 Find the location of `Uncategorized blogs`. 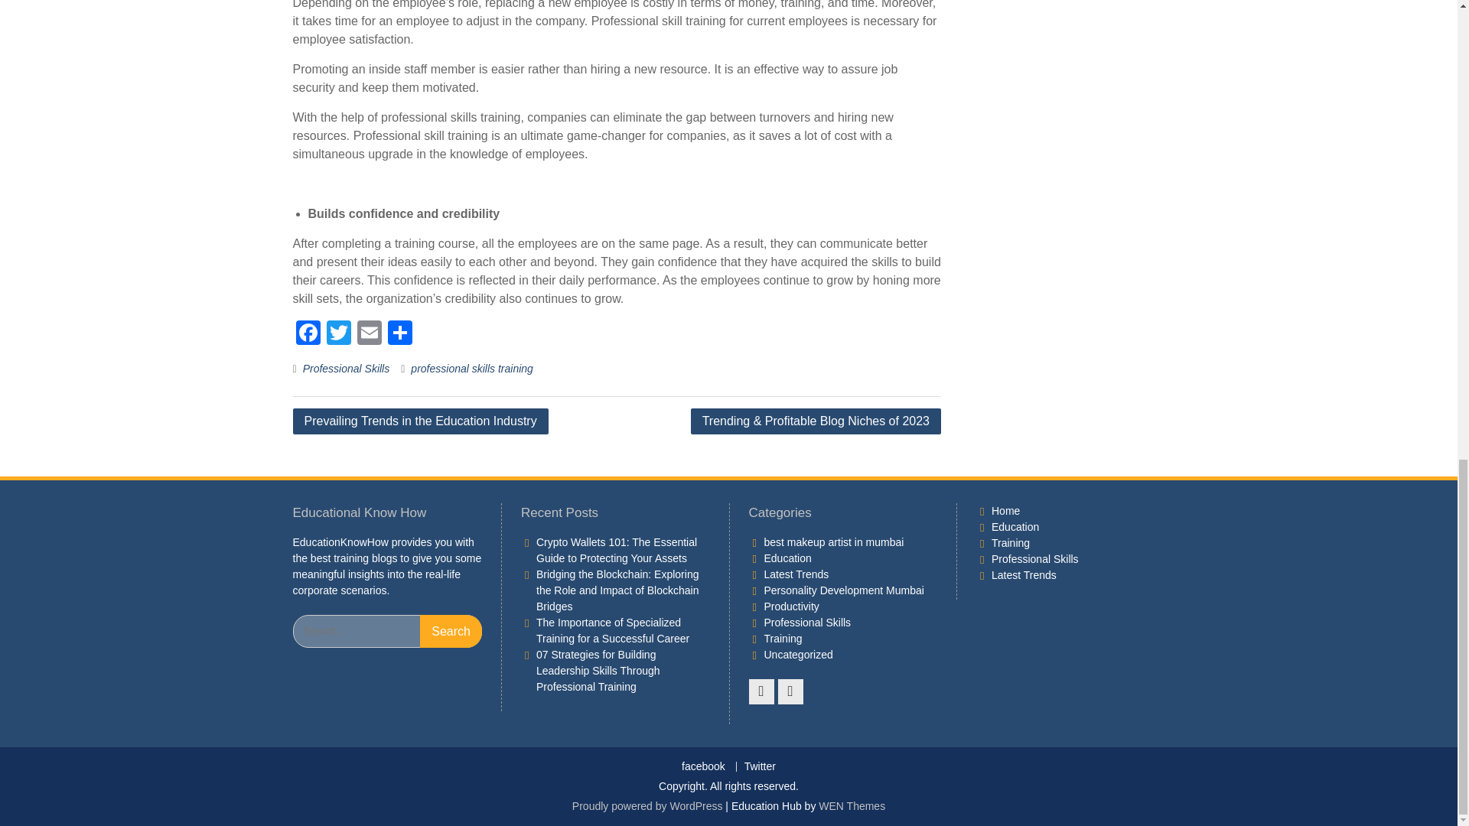

Uncategorized blogs is located at coordinates (798, 655).